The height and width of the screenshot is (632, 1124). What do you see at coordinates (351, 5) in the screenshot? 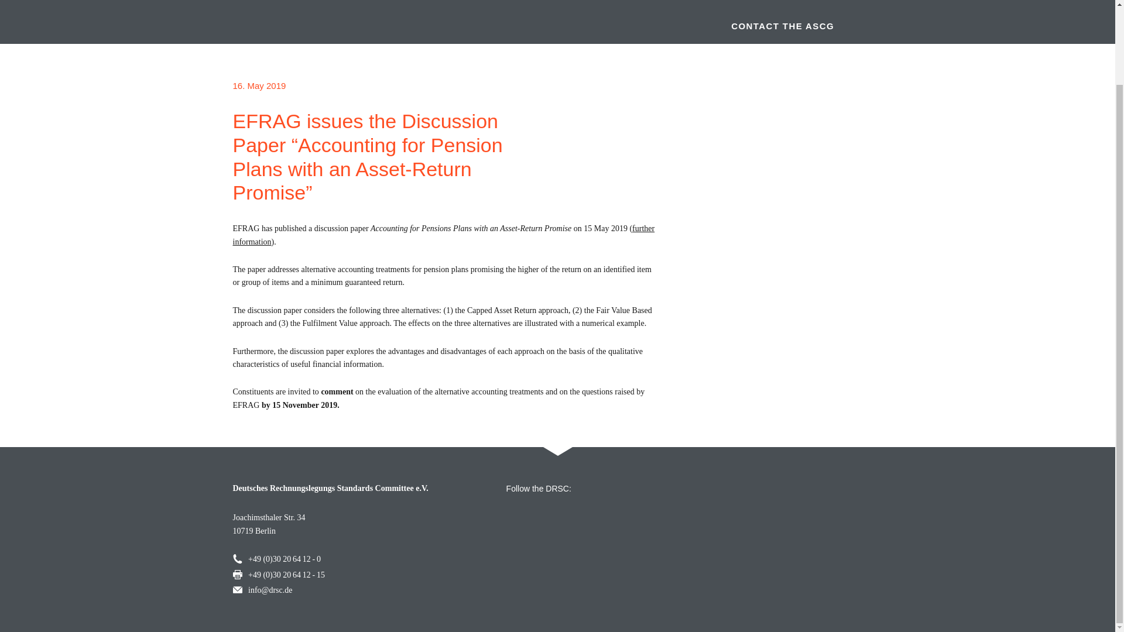
I see `ABOUT THE ASCG` at bounding box center [351, 5].